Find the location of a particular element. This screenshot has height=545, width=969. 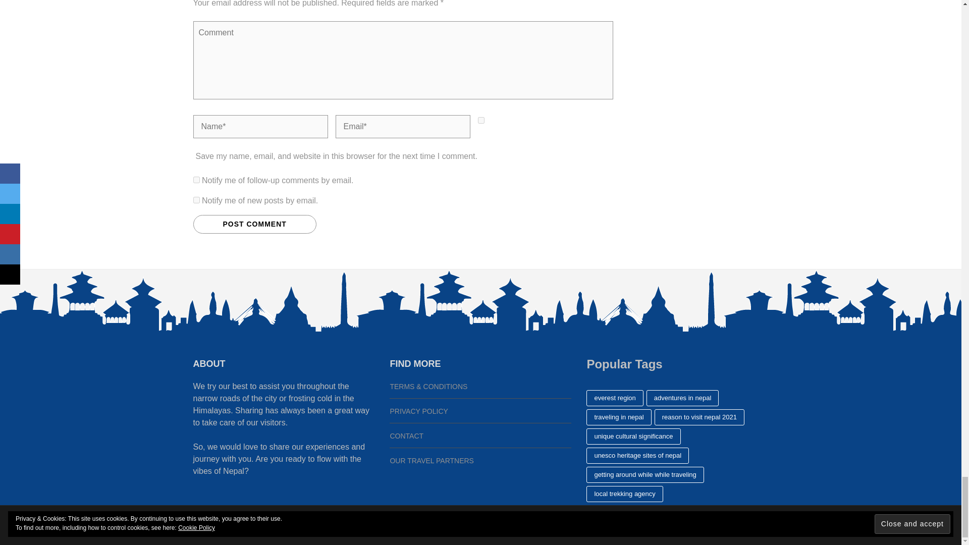

subscribe is located at coordinates (196, 180).